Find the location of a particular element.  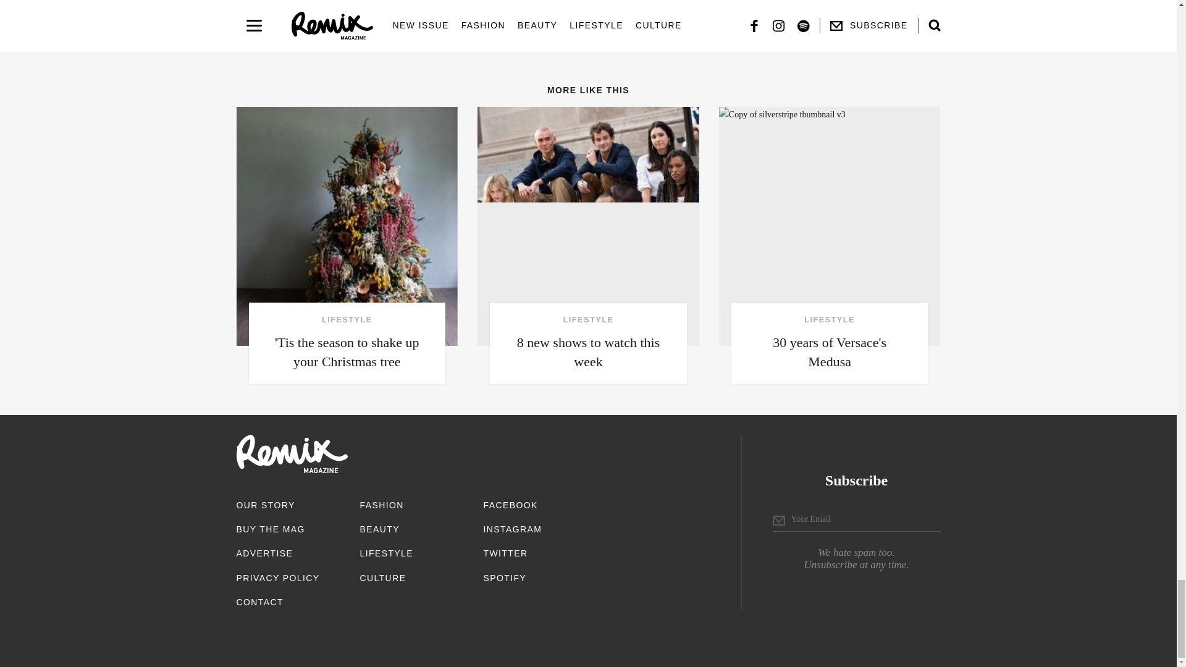

Follow Remix Magazine on Twitter is located at coordinates (505, 553).